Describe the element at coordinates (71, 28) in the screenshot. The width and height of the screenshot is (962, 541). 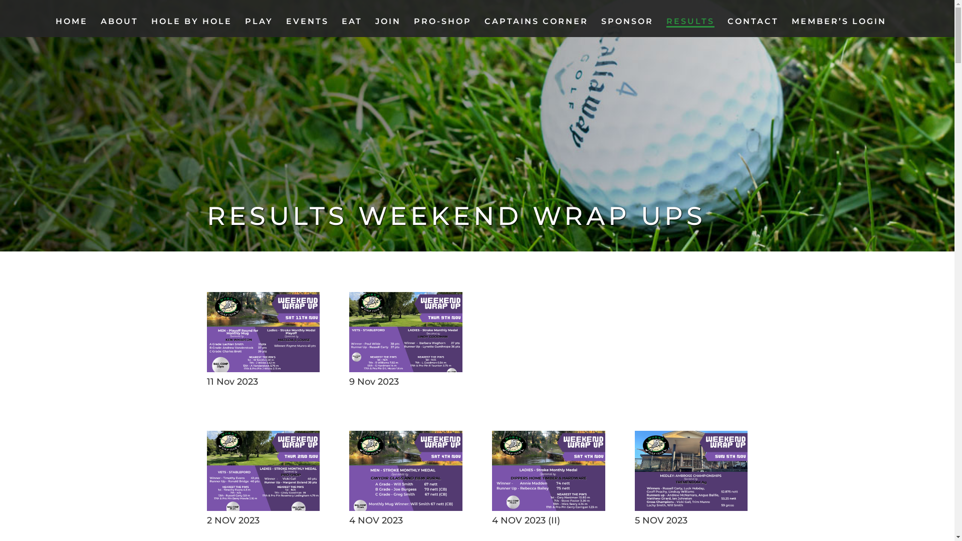
I see `HOME` at that location.